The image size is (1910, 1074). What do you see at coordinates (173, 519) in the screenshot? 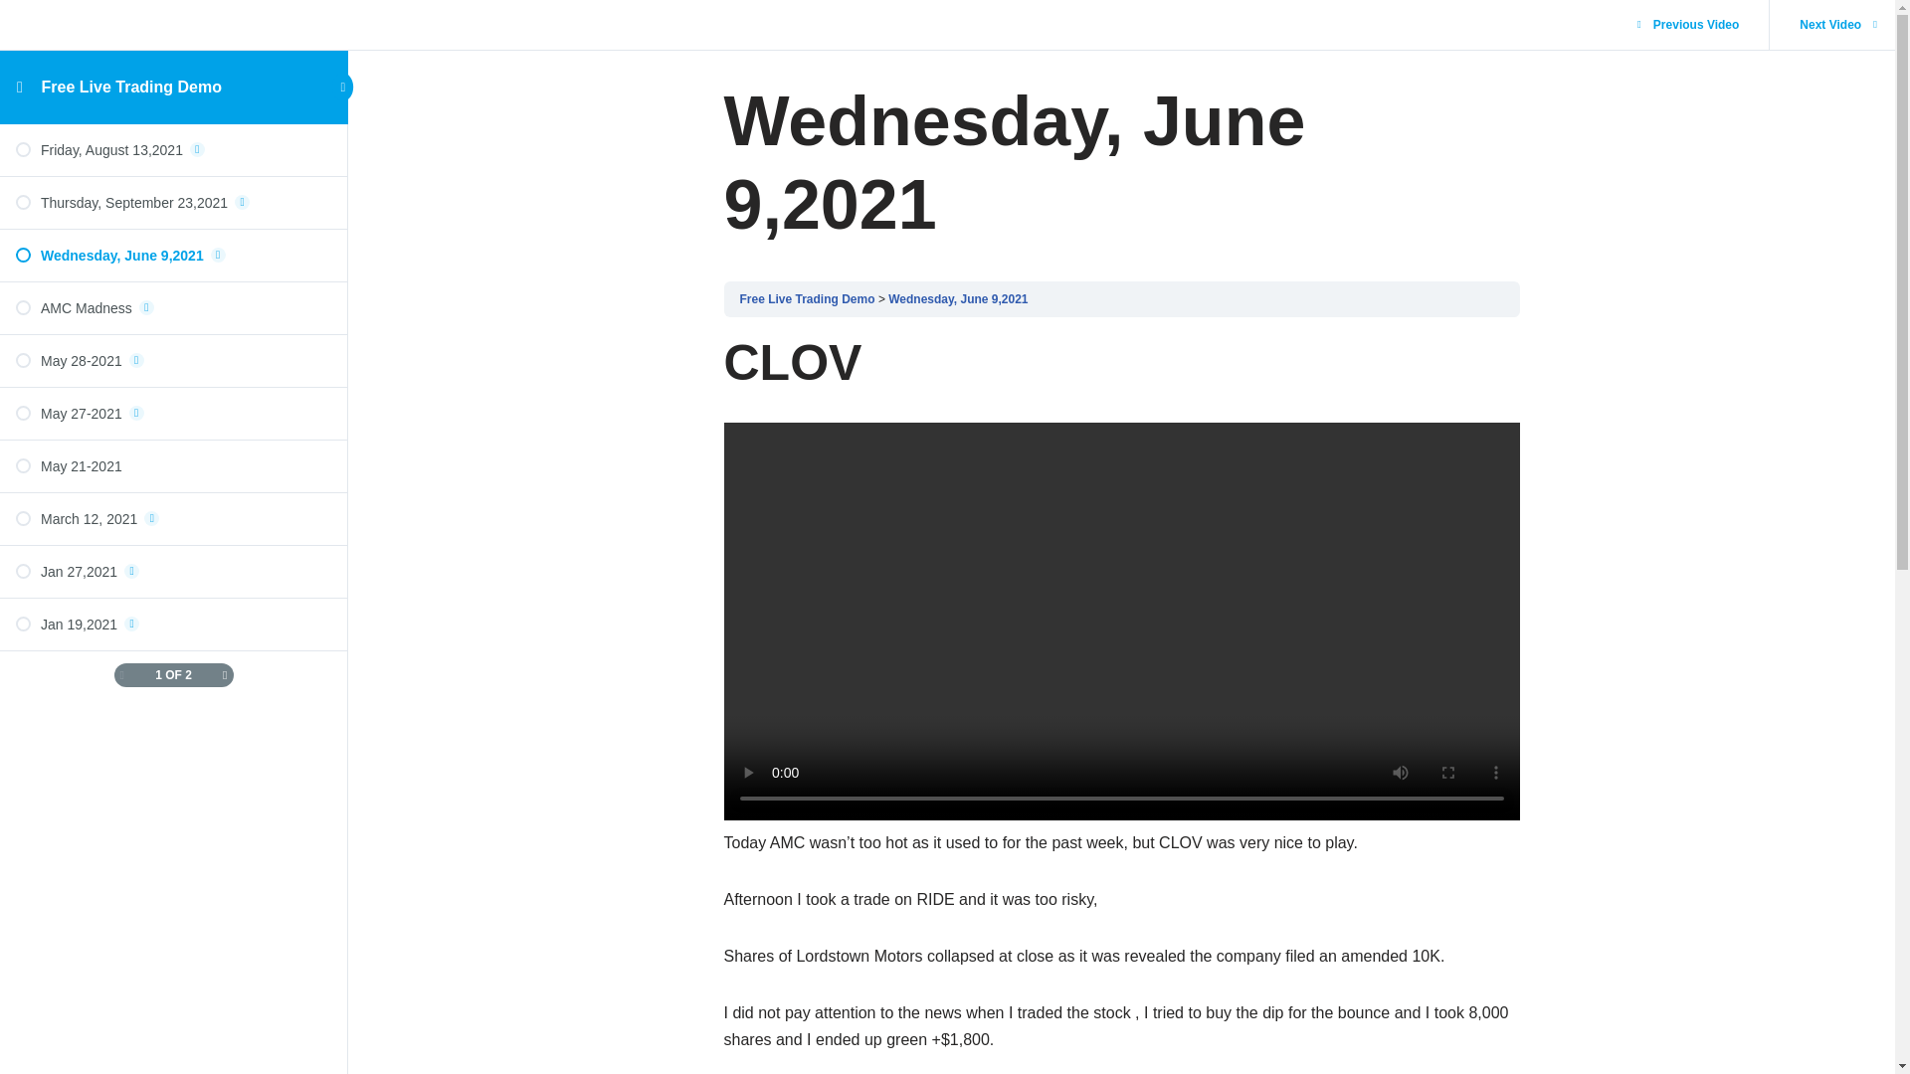
I see `March 12, 2021` at bounding box center [173, 519].